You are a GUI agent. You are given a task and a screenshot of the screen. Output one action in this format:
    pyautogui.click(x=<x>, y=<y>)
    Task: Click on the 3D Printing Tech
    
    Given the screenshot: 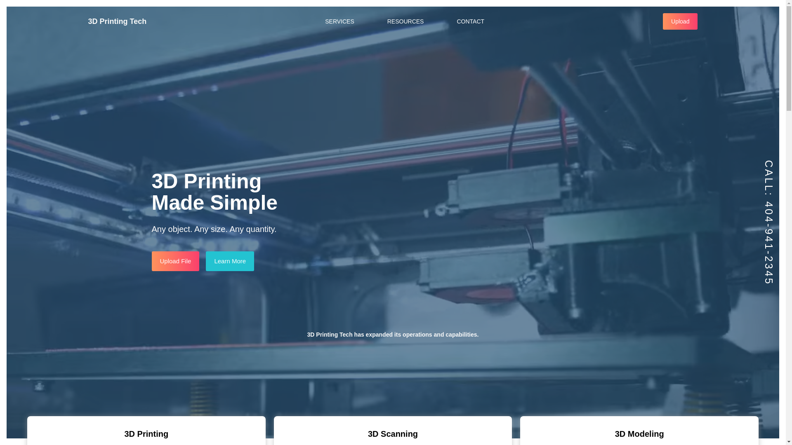 What is the action you would take?
    pyautogui.click(x=118, y=21)
    